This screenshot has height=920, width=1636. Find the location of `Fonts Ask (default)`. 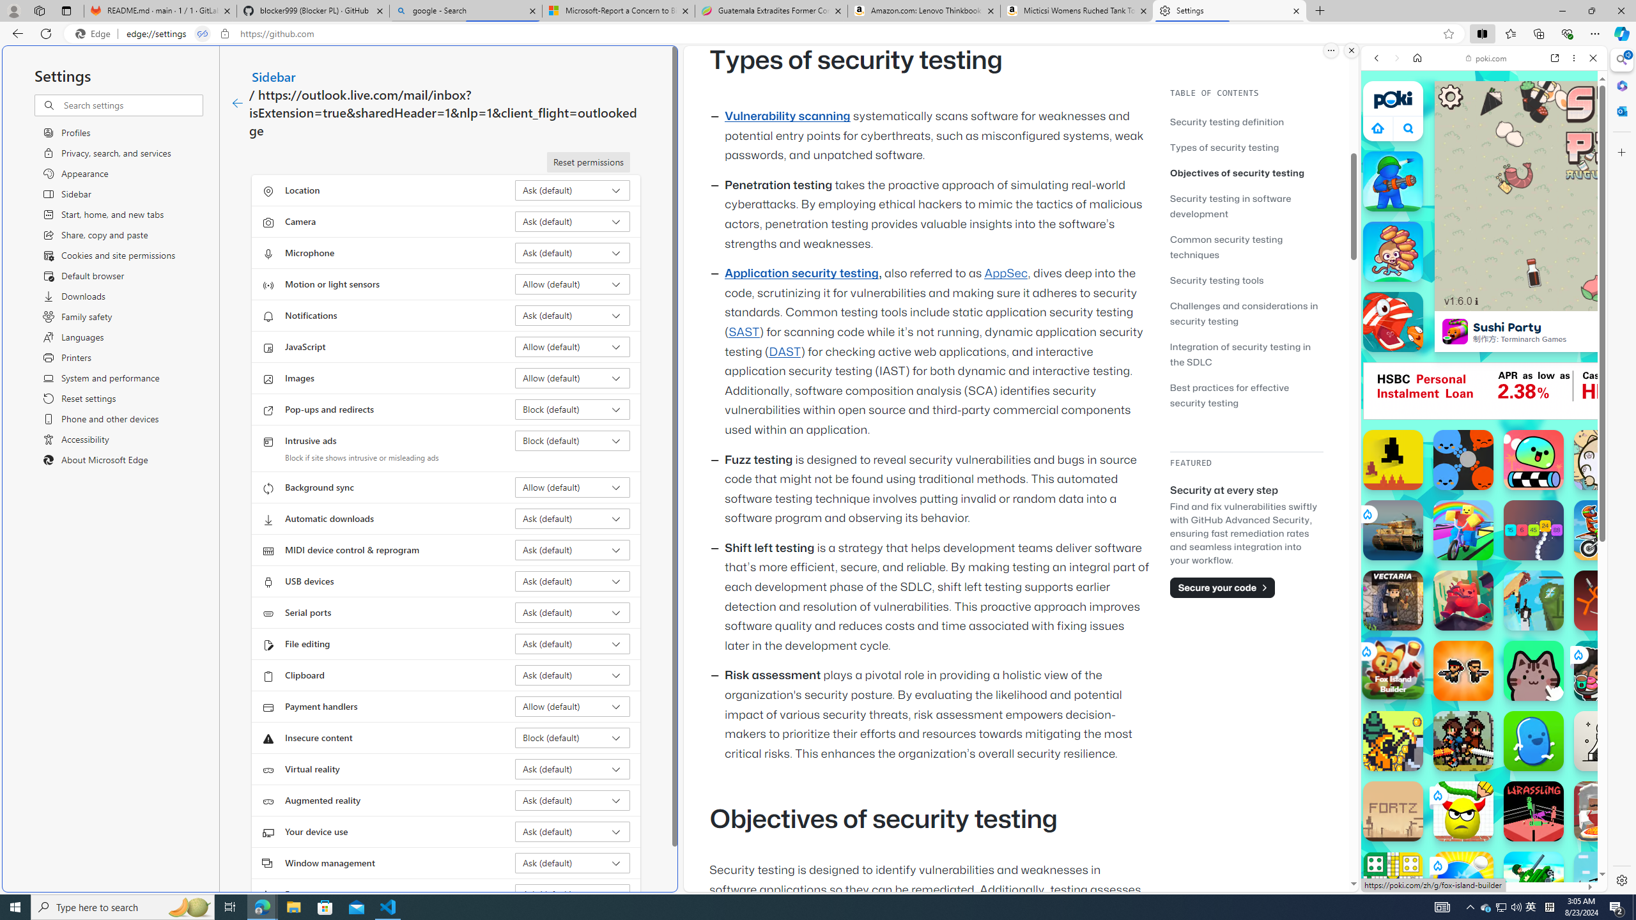

Fonts Ask (default) is located at coordinates (573, 894).